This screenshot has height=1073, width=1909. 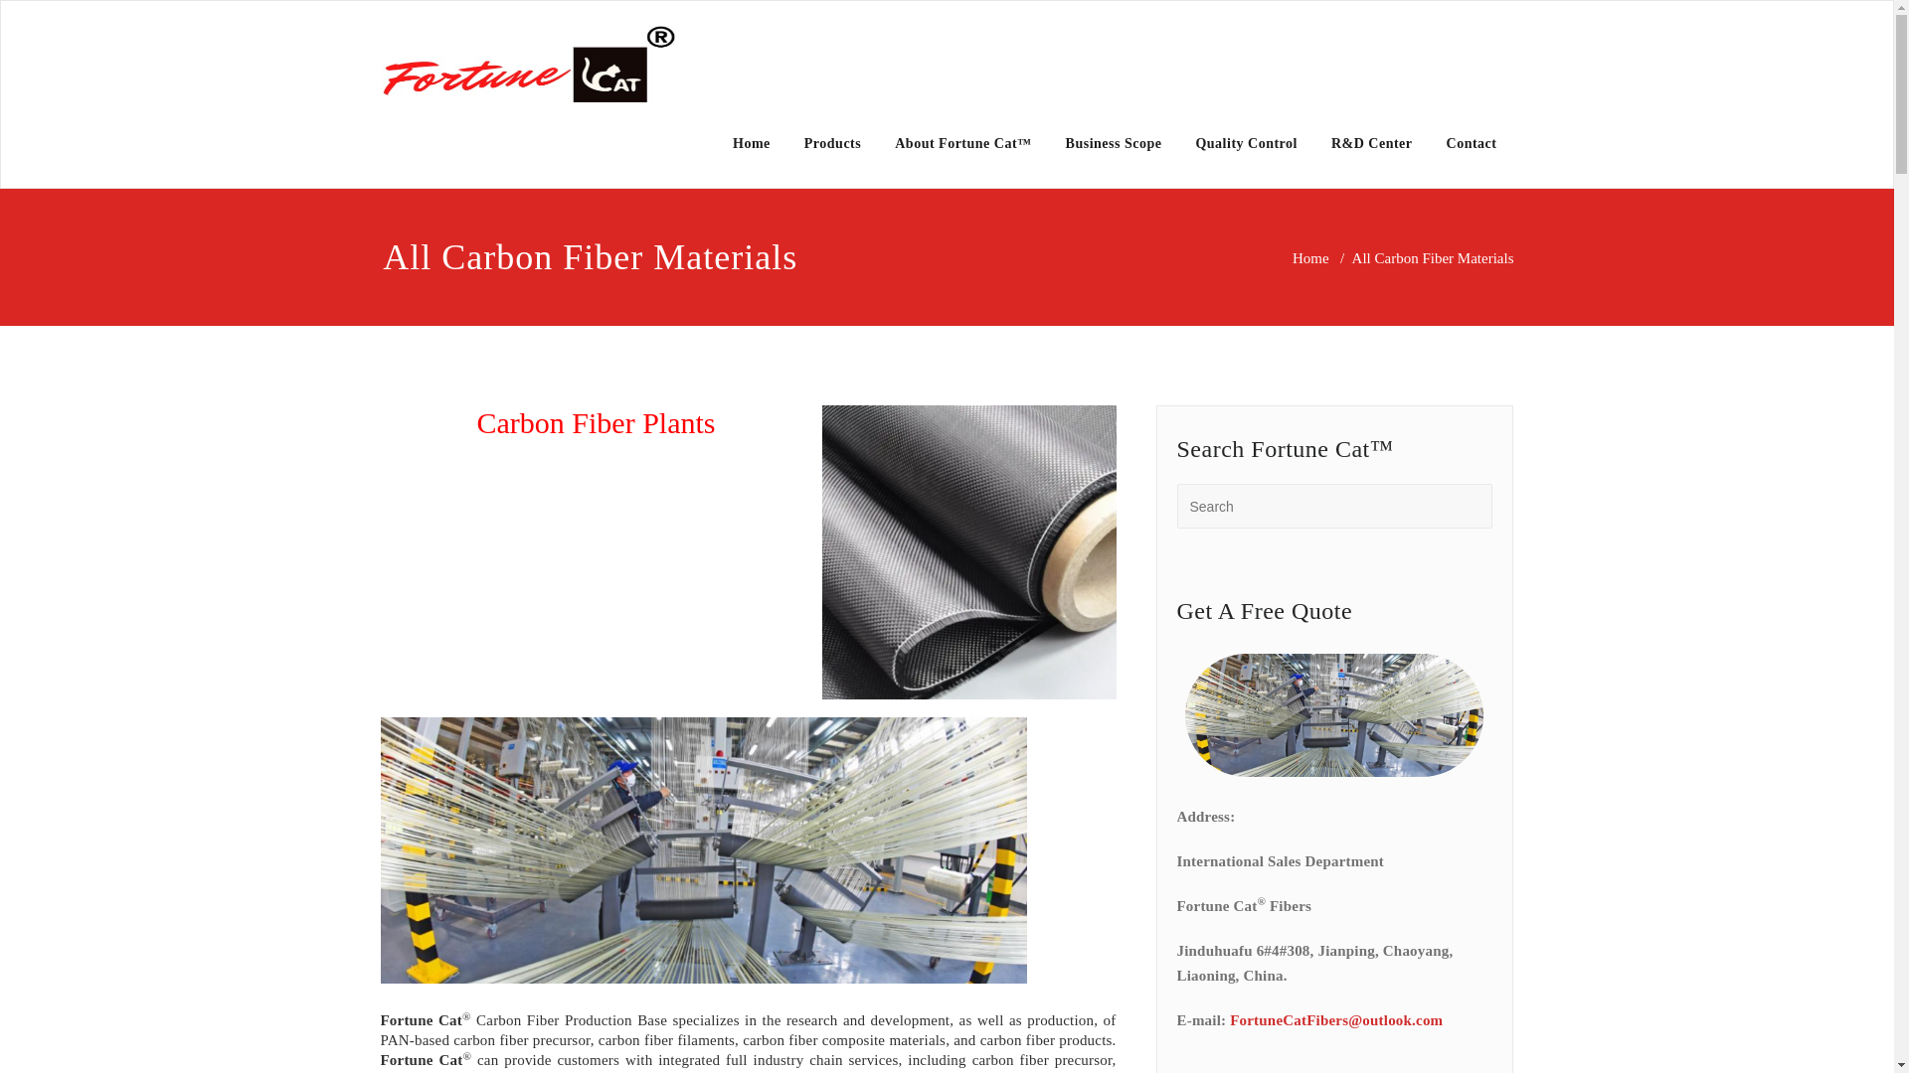 I want to click on Home, so click(x=752, y=144).